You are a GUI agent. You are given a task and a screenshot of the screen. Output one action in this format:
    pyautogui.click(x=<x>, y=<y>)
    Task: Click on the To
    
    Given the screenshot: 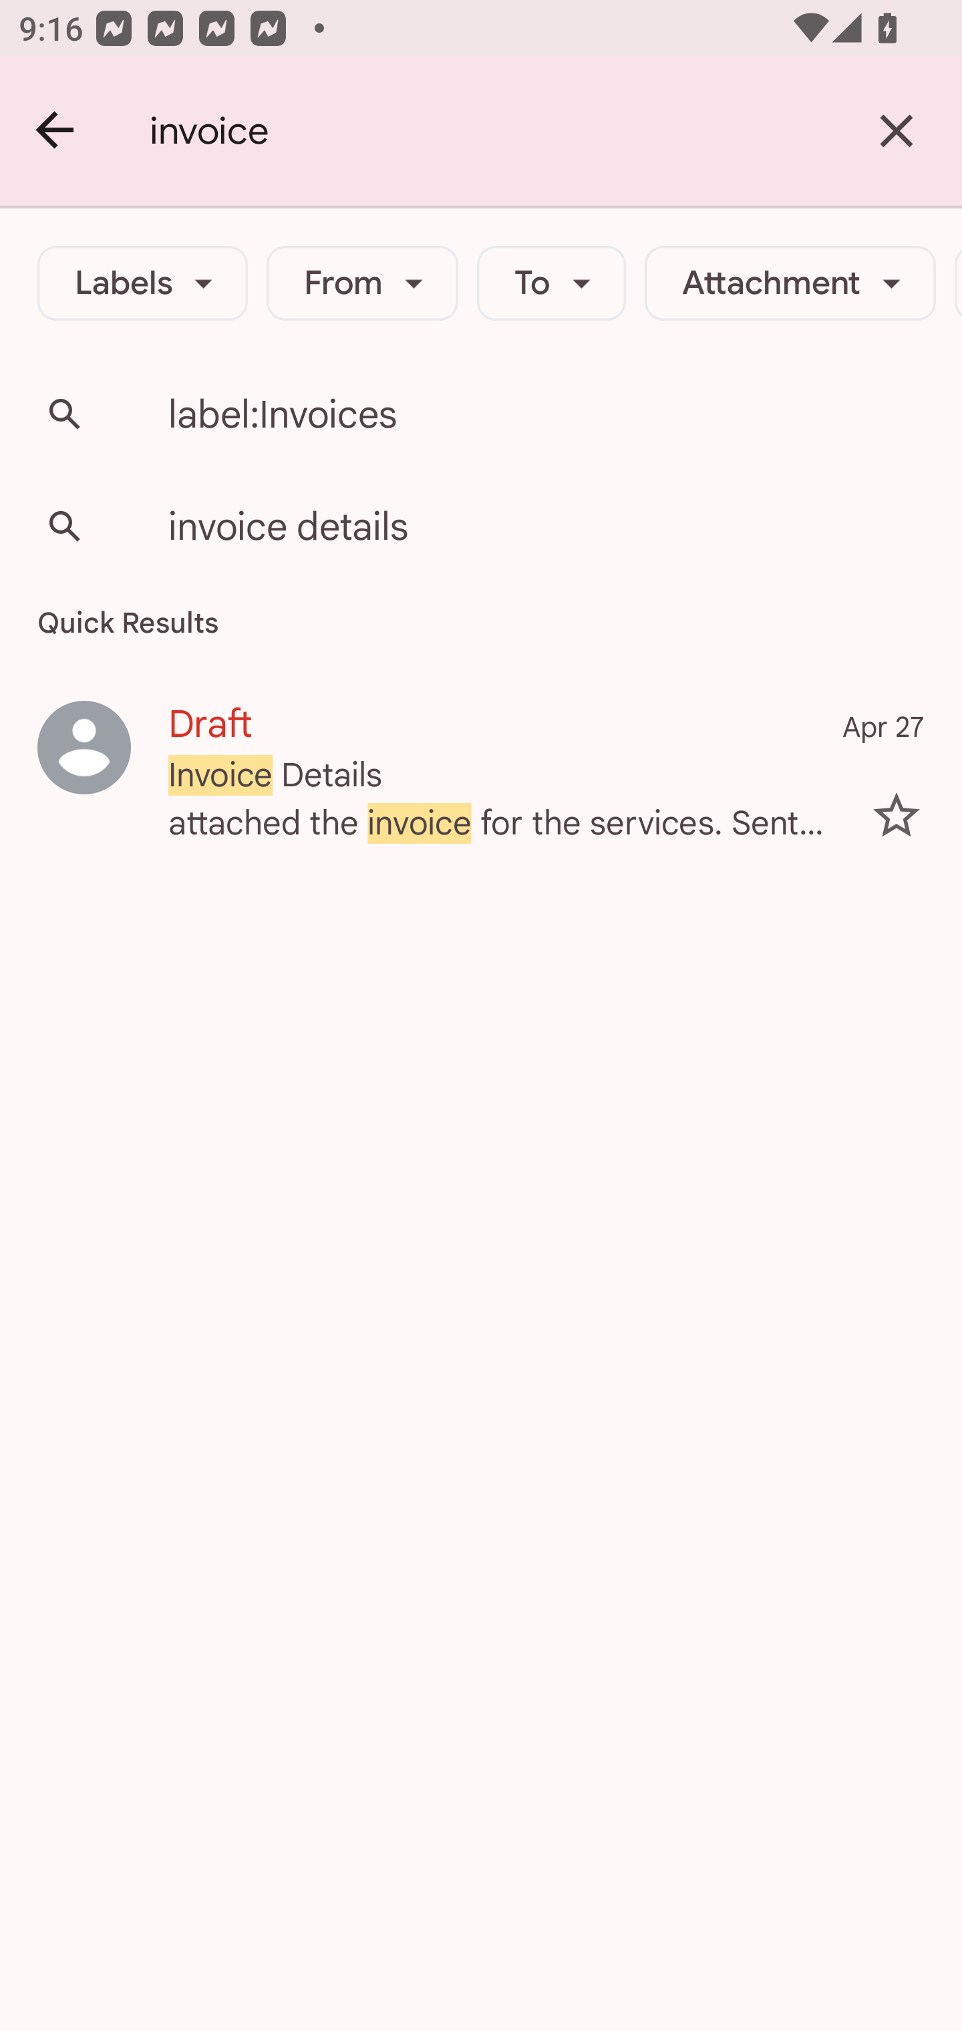 What is the action you would take?
    pyautogui.click(x=552, y=283)
    